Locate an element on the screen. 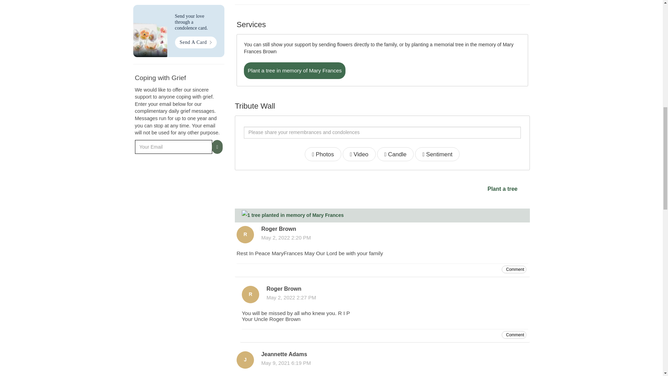    Comment is located at coordinates (514, 269).